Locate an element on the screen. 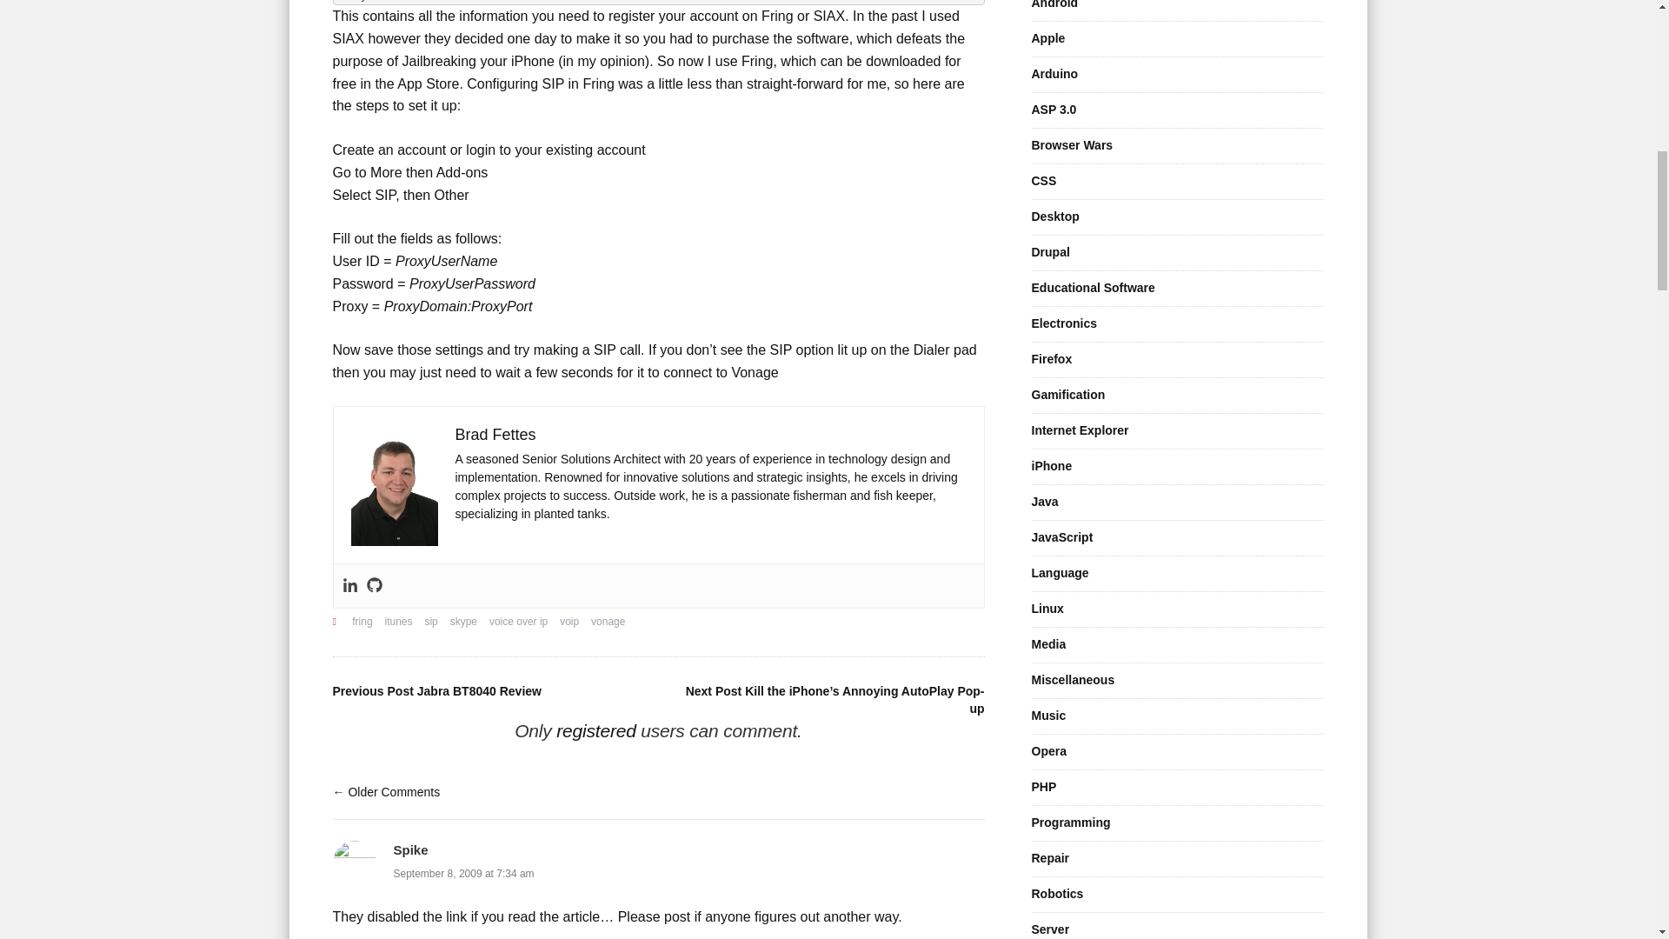 The height and width of the screenshot is (939, 1669). SIAX is located at coordinates (829, 16).